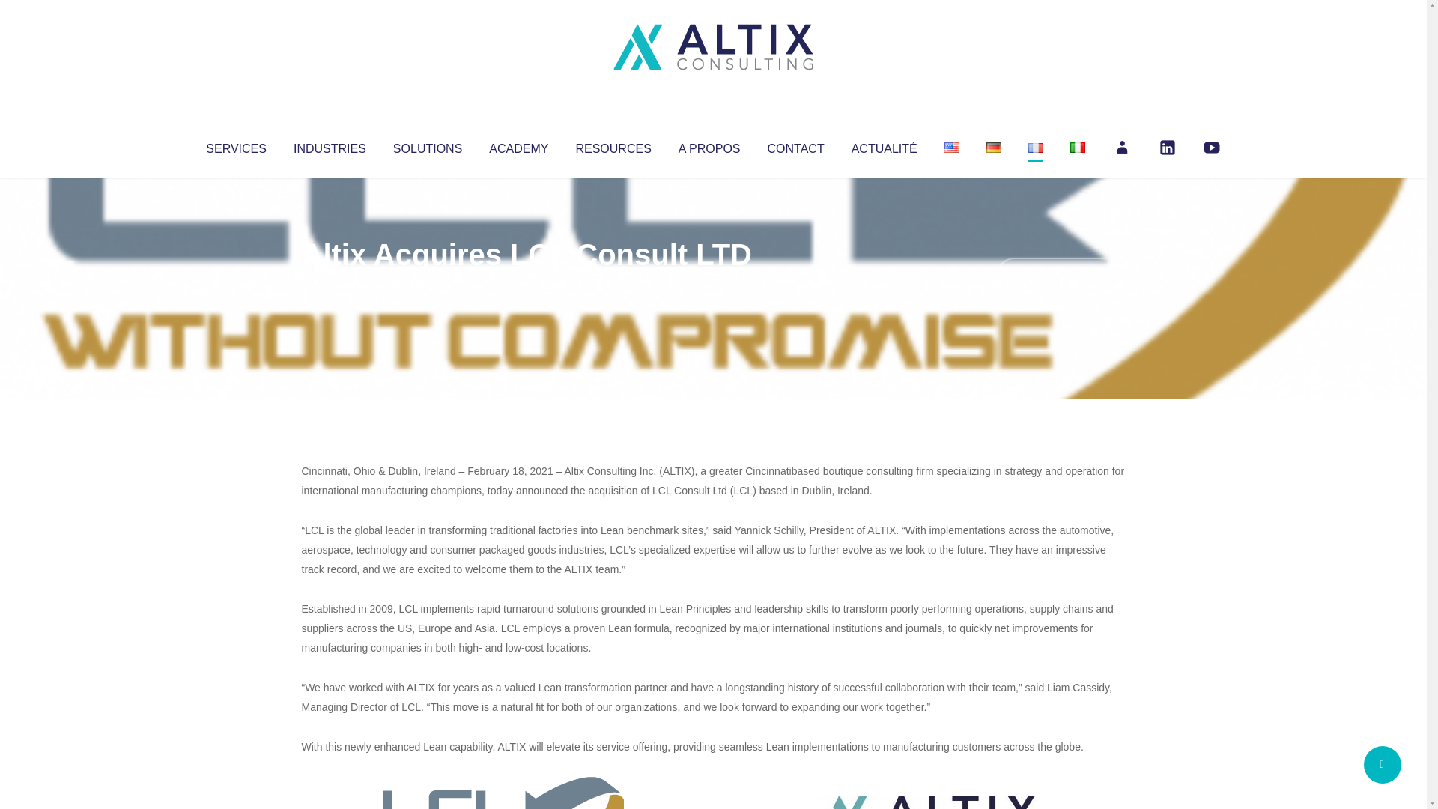  Describe the element at coordinates (518, 145) in the screenshot. I see `ACADEMY` at that location.